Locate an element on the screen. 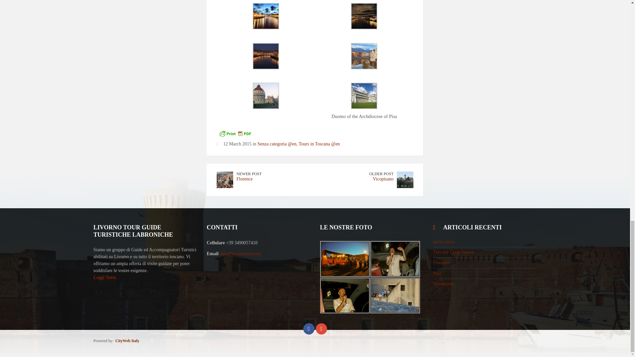 Image resolution: width=635 pixels, height=357 pixels. Guide Turistiche a Livorno visite guidate is located at coordinates (345, 259).